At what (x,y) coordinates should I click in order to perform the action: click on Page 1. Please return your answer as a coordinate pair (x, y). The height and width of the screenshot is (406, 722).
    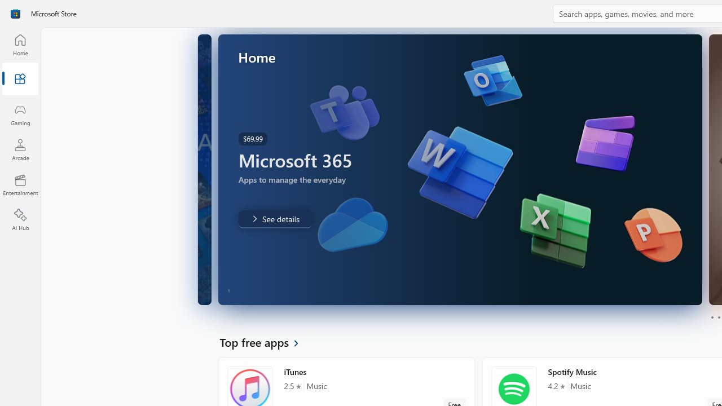
    Looking at the image, I should click on (712, 317).